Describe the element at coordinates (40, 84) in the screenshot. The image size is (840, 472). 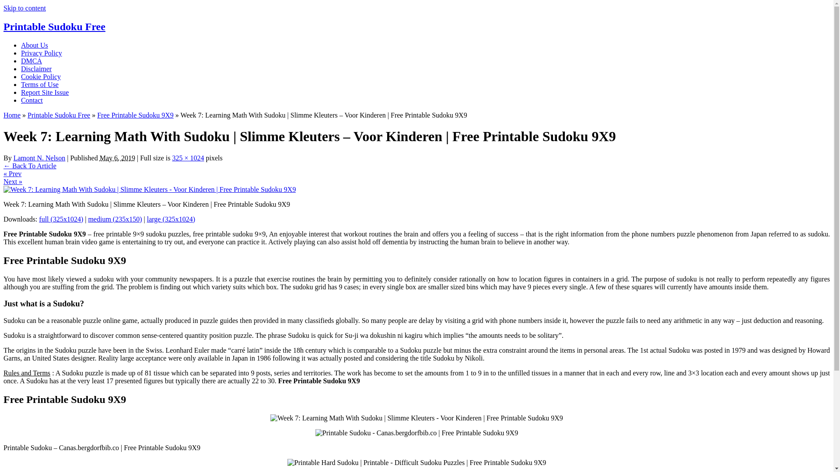
I see `Terms of Use` at that location.